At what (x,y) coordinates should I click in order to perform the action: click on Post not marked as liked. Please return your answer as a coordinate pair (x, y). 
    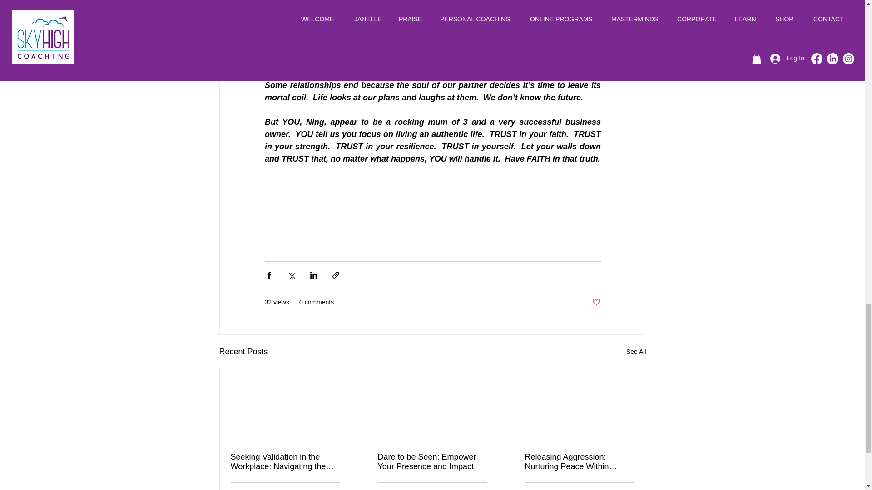
    Looking at the image, I should click on (482, 489).